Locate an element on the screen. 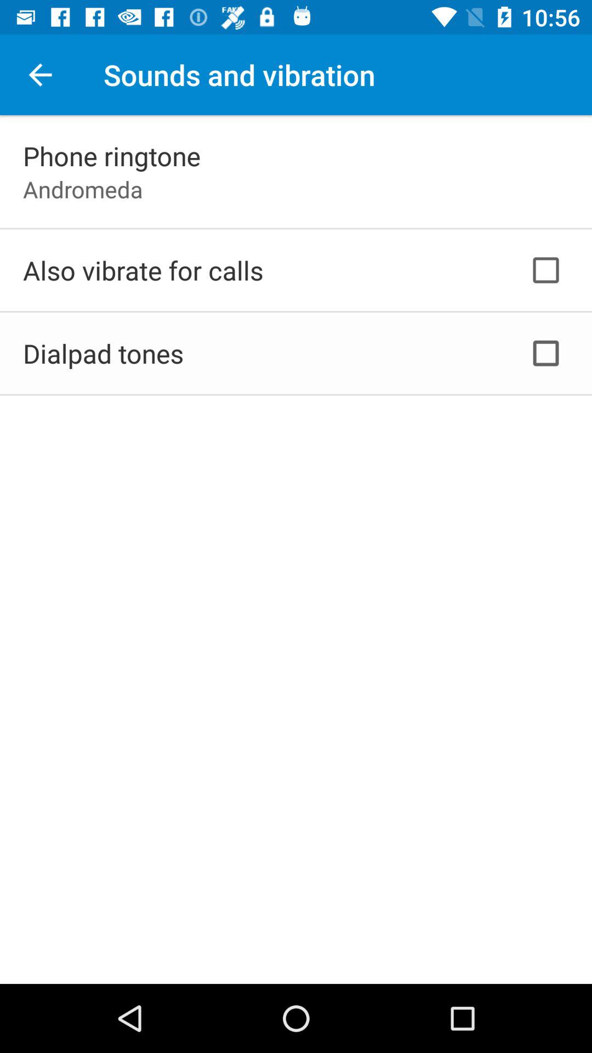 This screenshot has width=592, height=1053. jump until also vibrate for is located at coordinates (143, 270).